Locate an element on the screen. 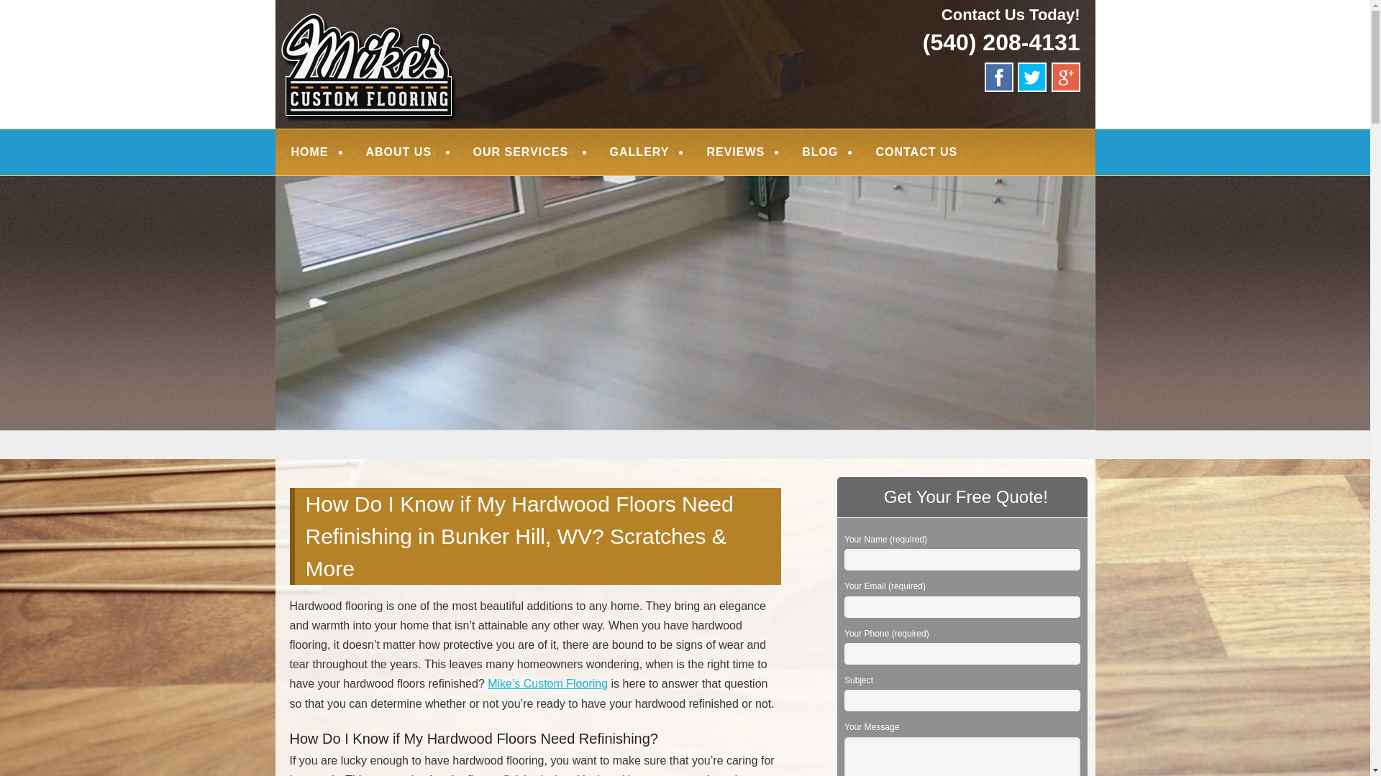  REVIEWS is located at coordinates (735, 152).